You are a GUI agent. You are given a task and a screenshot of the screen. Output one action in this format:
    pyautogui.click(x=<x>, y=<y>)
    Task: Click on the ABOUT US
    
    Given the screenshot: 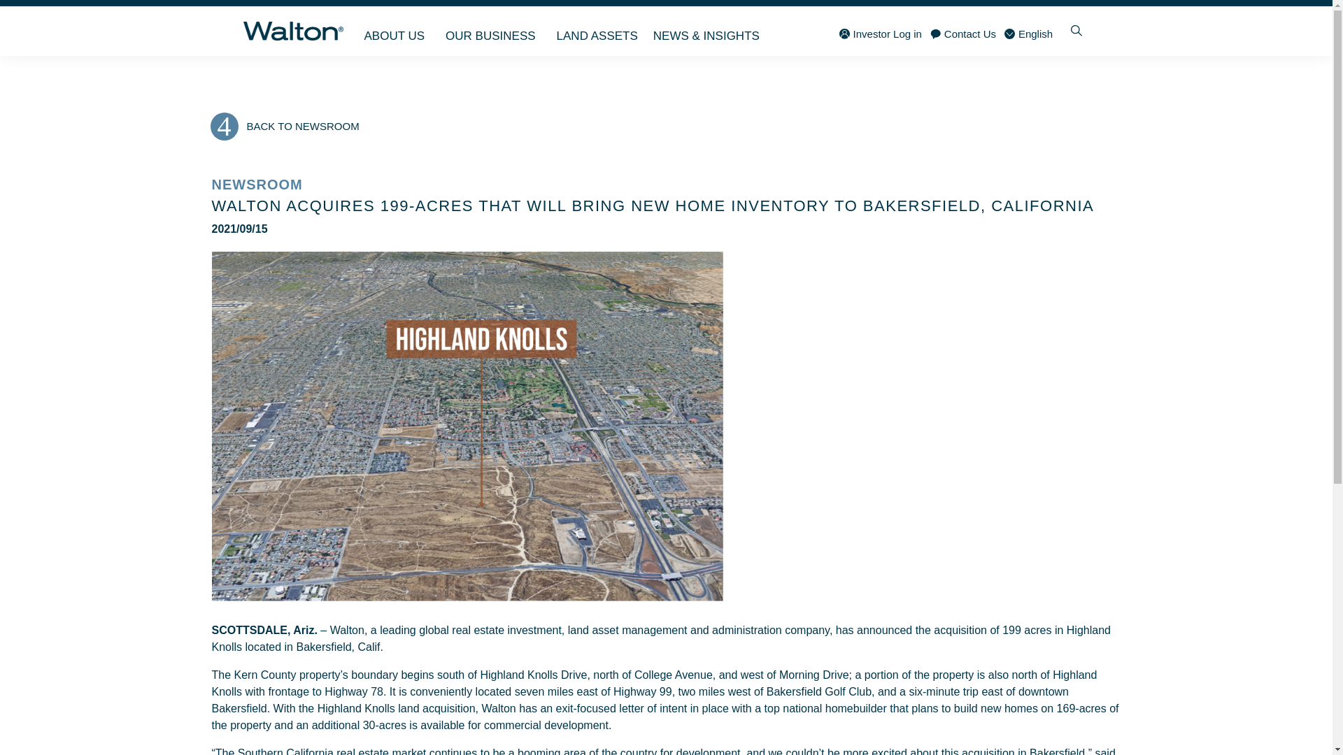 What is the action you would take?
    pyautogui.click(x=397, y=31)
    